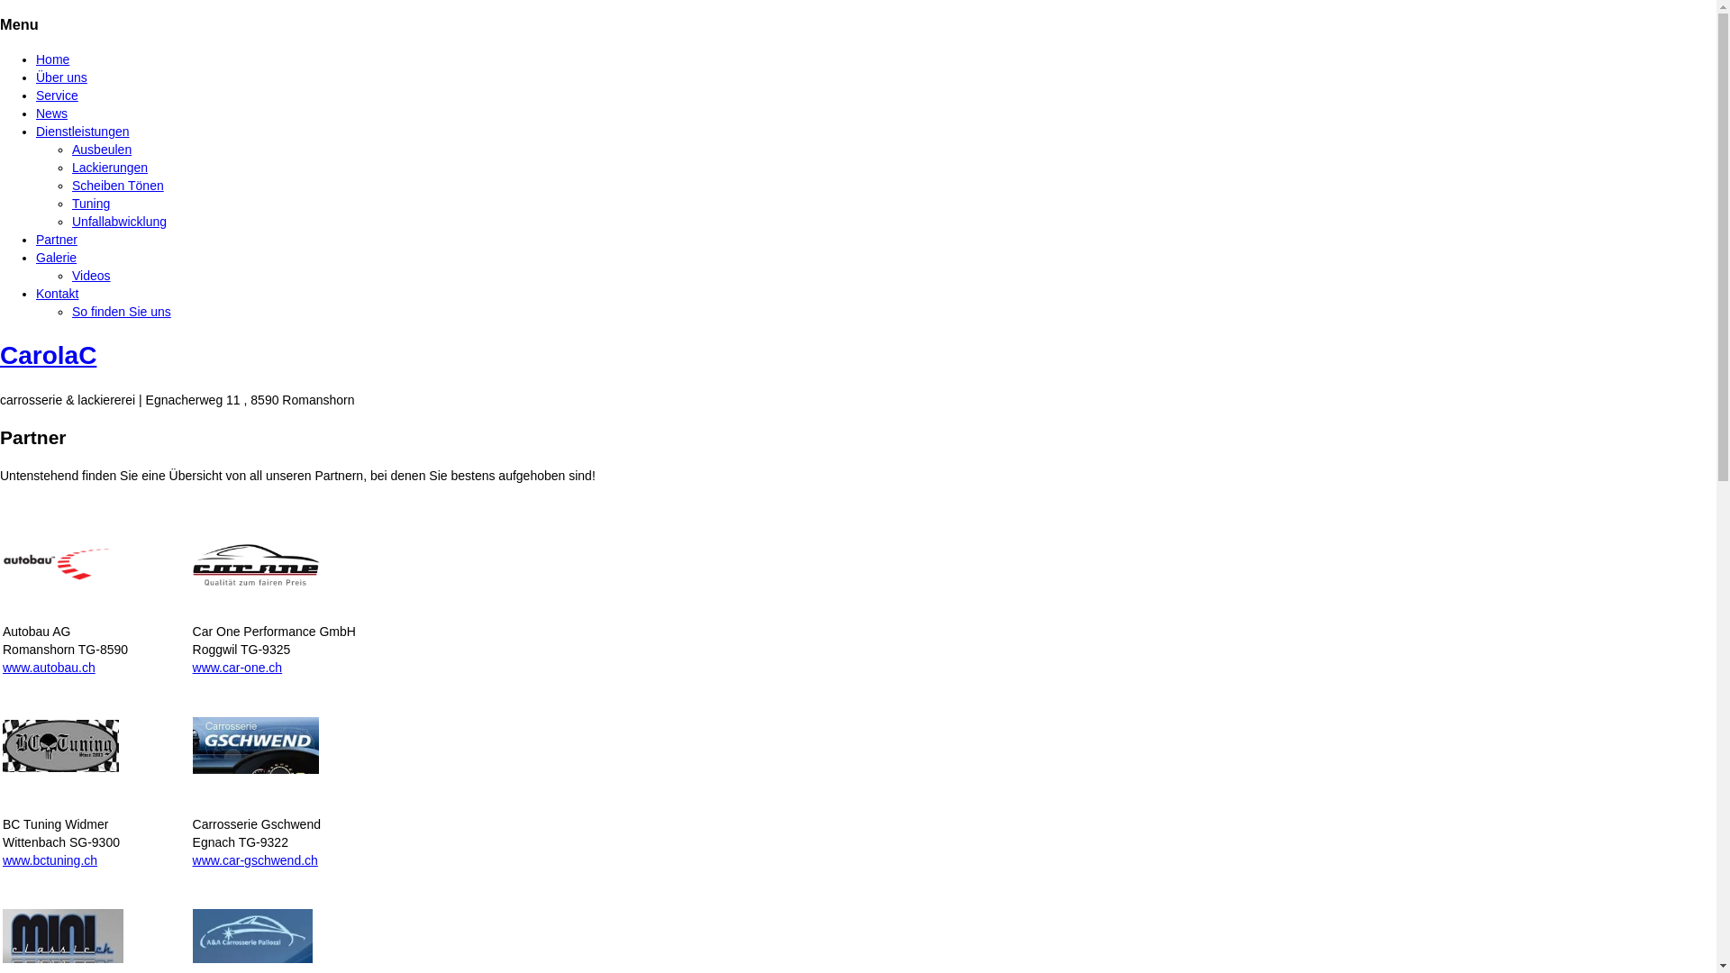 This screenshot has height=973, width=1730. What do you see at coordinates (256, 860) in the screenshot?
I see `www.car-gschwend.ch` at bounding box center [256, 860].